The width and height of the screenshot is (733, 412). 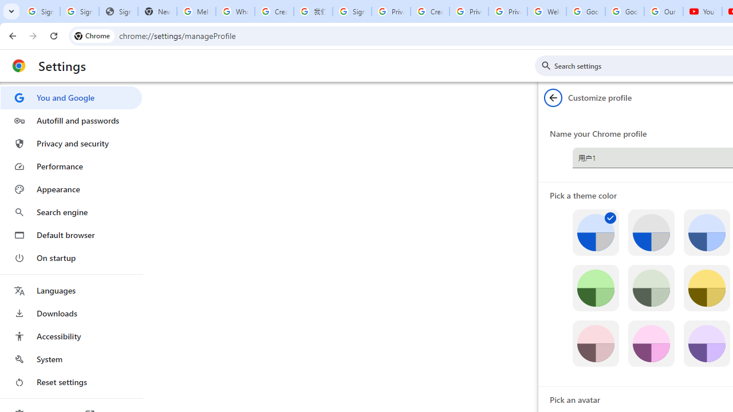 What do you see at coordinates (352, 11) in the screenshot?
I see `Sign in - Google Accounts` at bounding box center [352, 11].